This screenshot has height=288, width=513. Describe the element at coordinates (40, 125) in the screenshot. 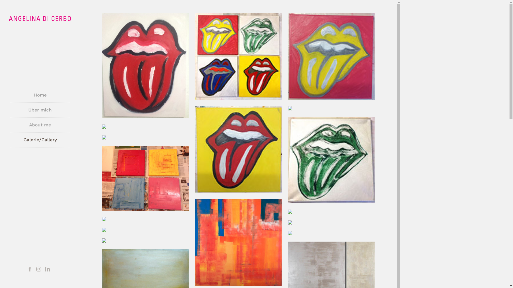

I see `About me` at that location.